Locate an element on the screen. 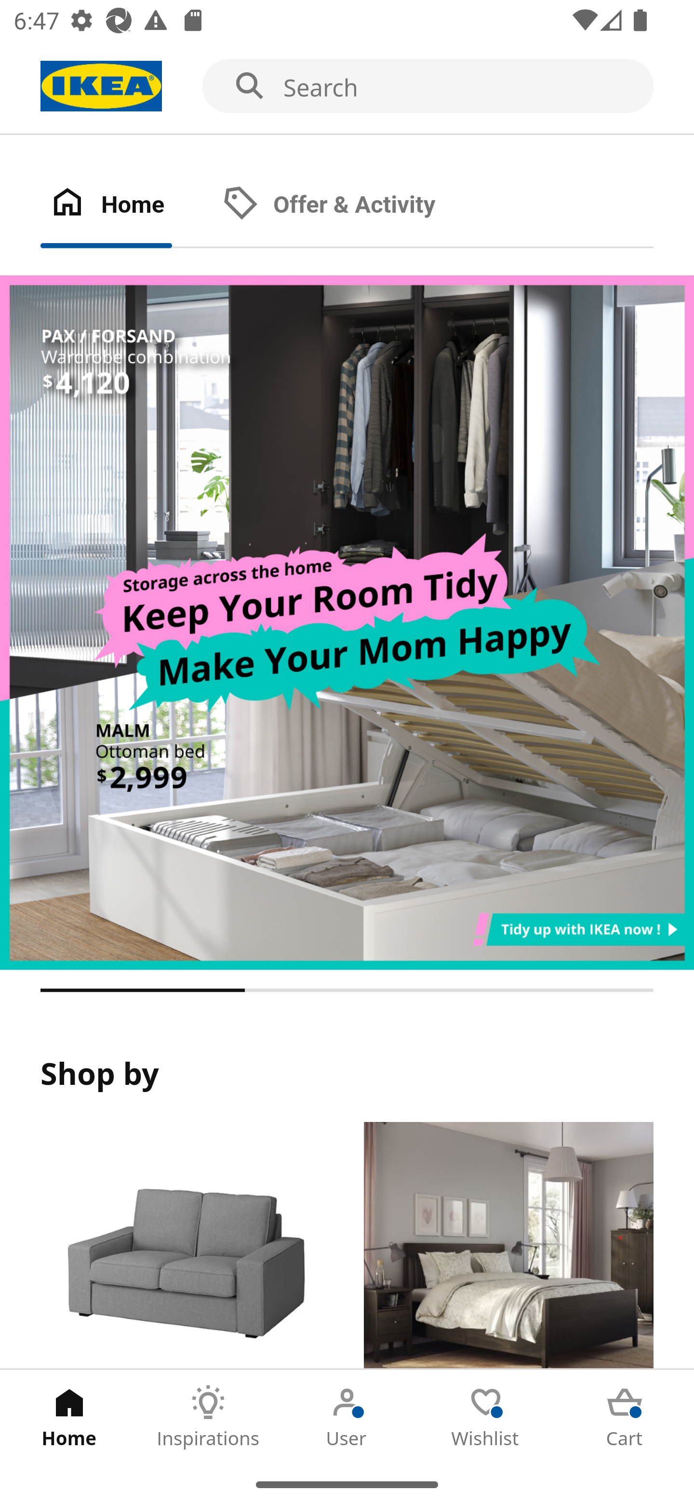 This screenshot has width=694, height=1505. Search is located at coordinates (347, 87).